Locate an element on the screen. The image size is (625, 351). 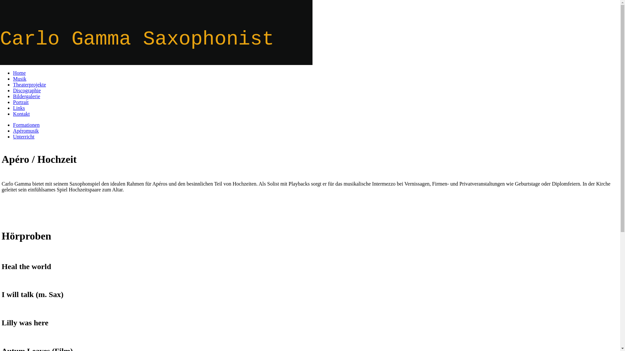
Unterricht is located at coordinates (24, 136).